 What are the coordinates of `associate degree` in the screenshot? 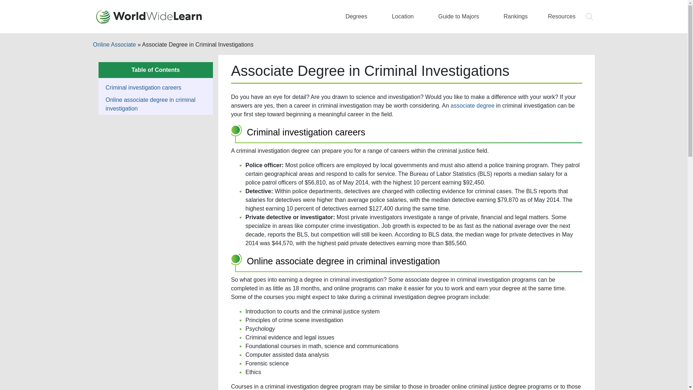 It's located at (472, 105).